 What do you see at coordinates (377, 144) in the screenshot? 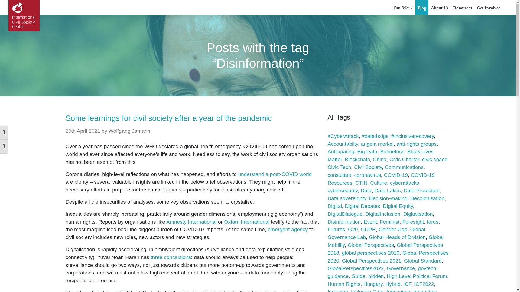
I see `angela merkel` at bounding box center [377, 144].